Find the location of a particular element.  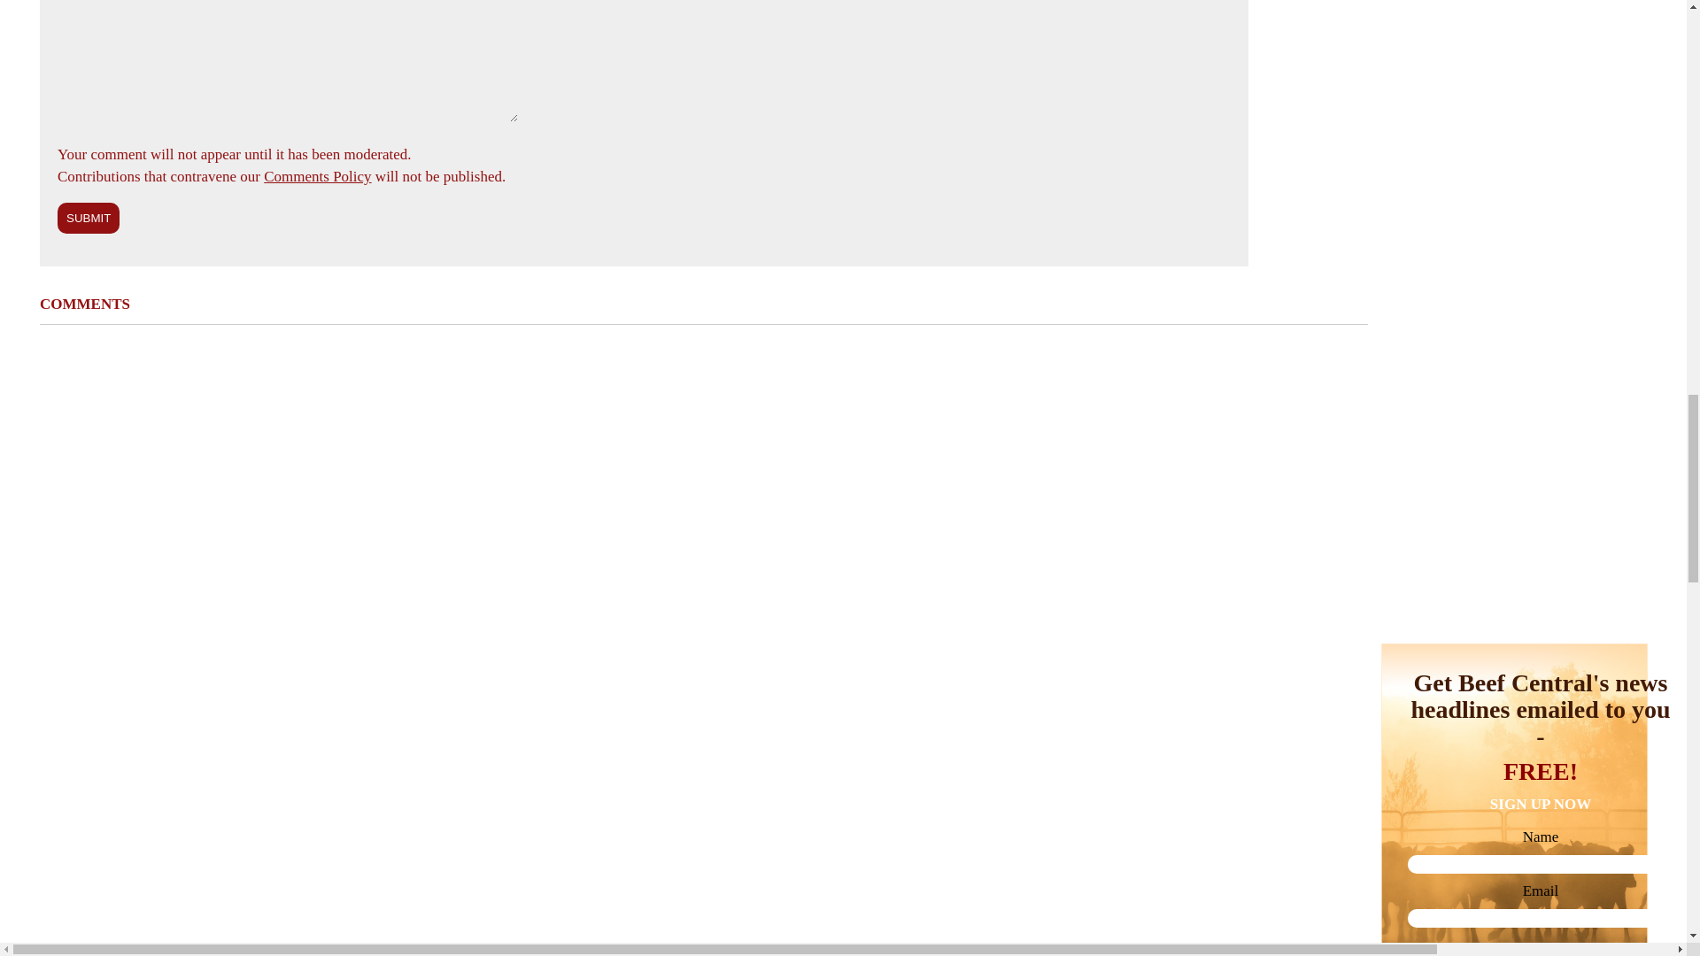

SUBMIT is located at coordinates (89, 218).